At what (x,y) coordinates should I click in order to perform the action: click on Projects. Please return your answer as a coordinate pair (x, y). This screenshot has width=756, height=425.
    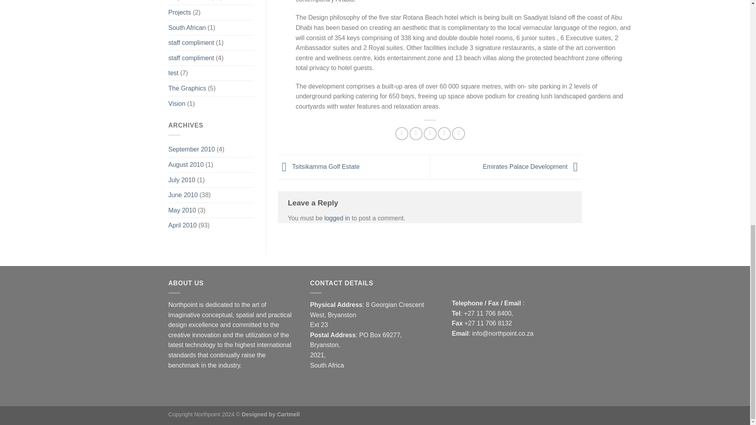
    Looking at the image, I should click on (180, 12).